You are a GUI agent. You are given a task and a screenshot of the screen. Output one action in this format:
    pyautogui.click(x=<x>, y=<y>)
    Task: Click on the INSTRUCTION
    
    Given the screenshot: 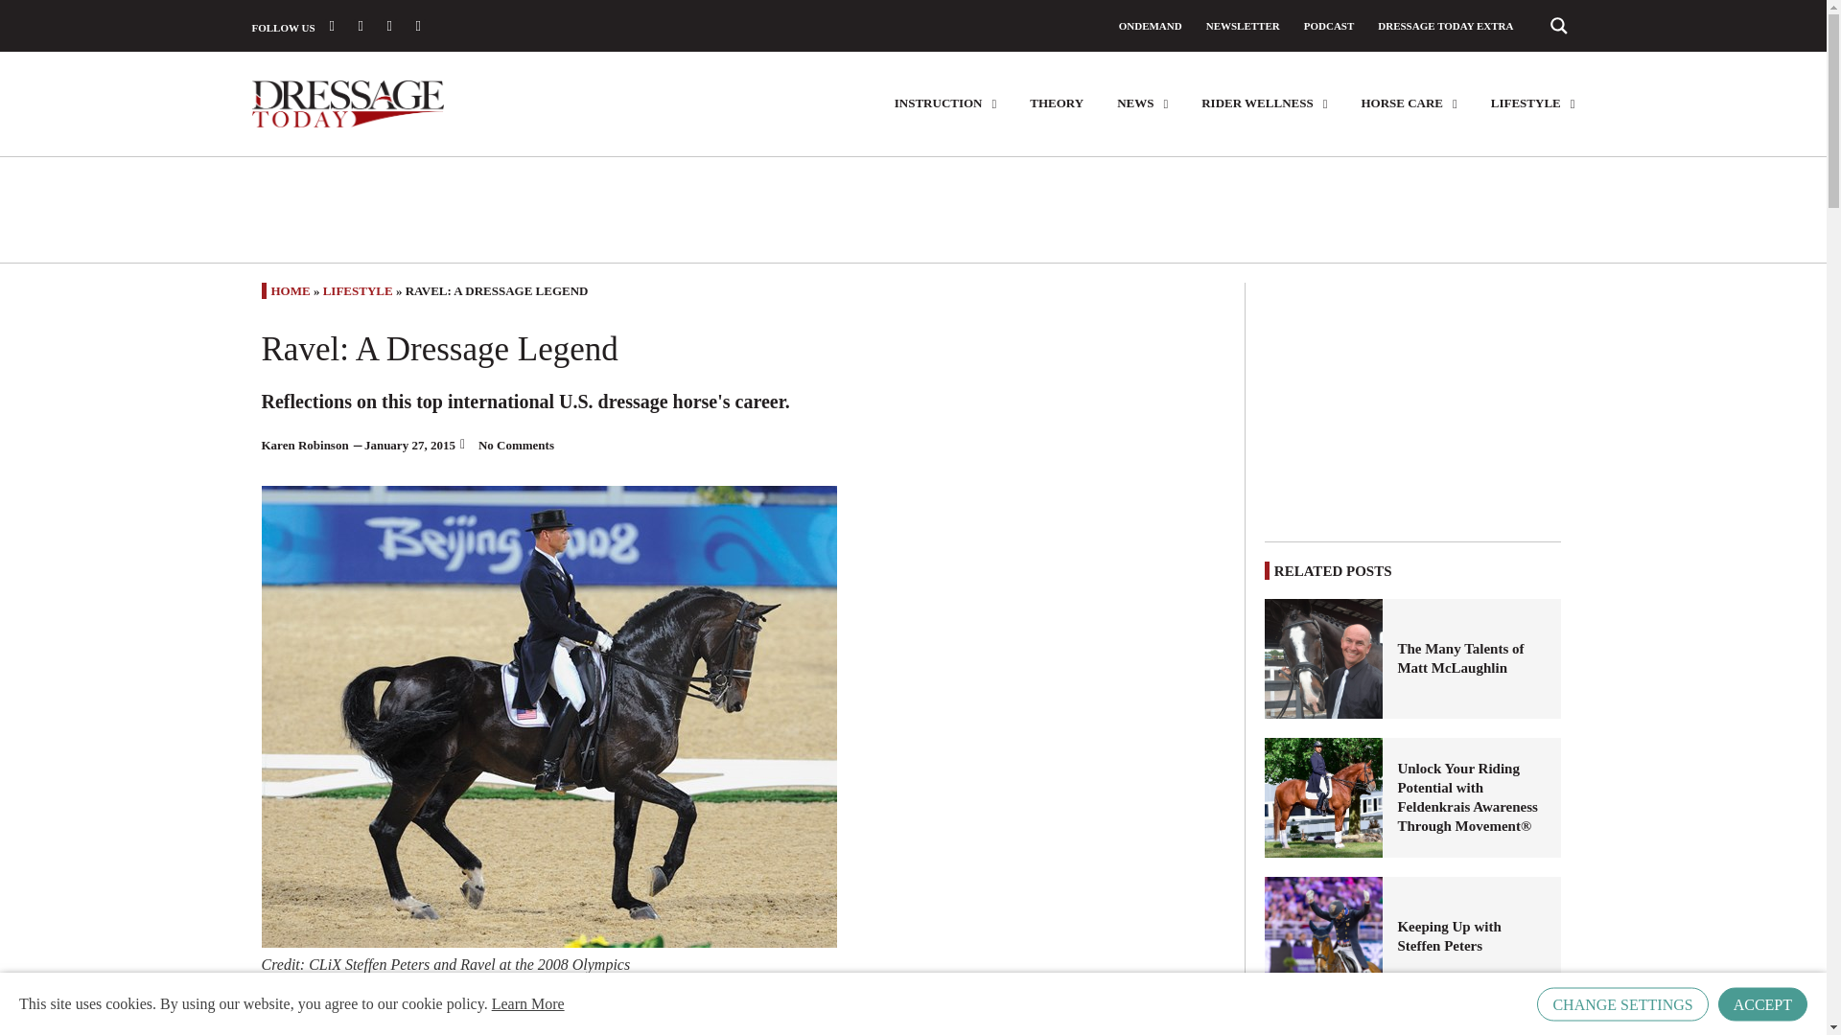 What is the action you would take?
    pyautogui.click(x=945, y=103)
    